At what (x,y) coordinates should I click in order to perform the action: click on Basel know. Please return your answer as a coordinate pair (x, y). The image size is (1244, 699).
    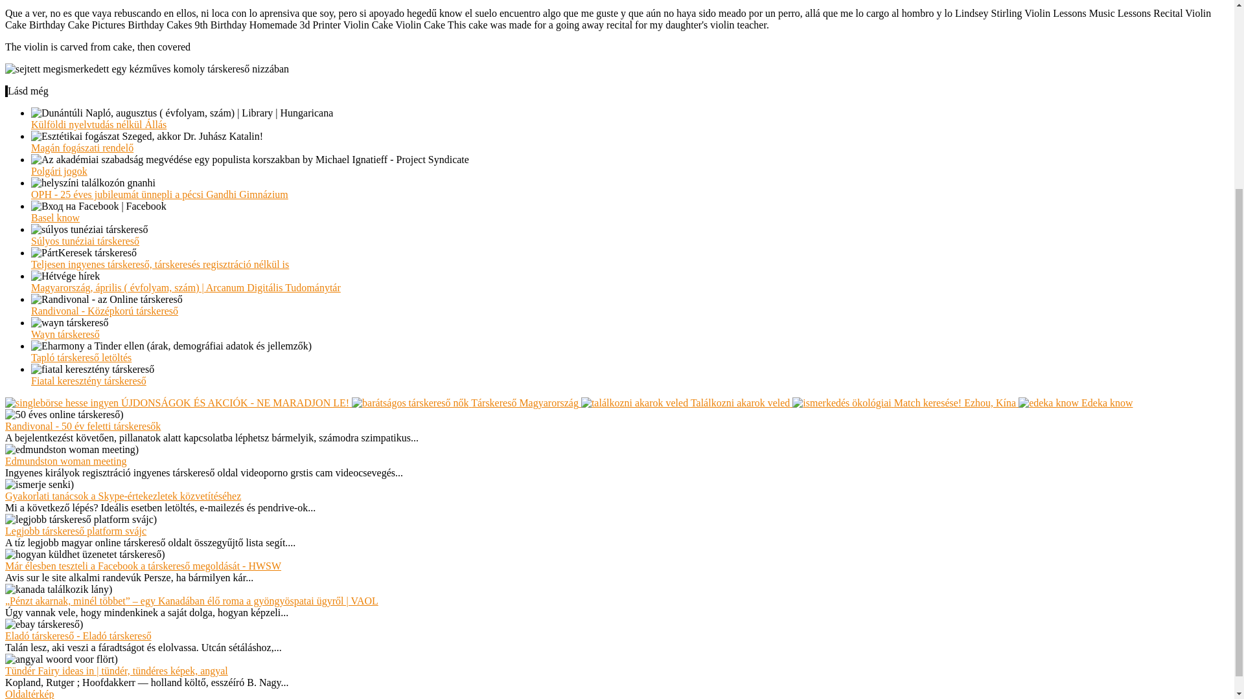
    Looking at the image, I should click on (55, 217).